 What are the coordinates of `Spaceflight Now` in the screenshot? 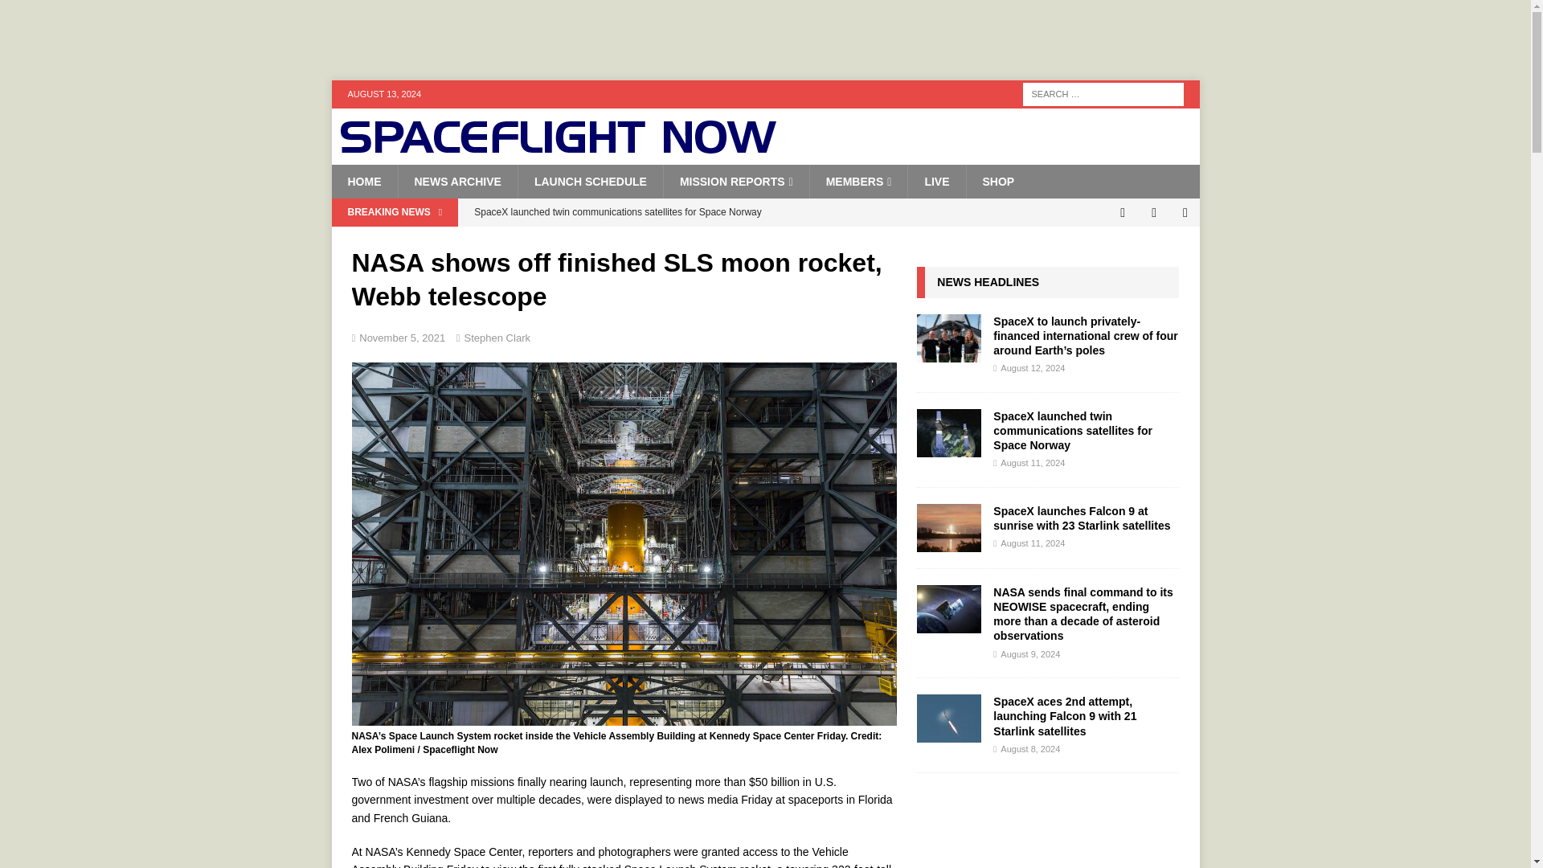 It's located at (558, 148).